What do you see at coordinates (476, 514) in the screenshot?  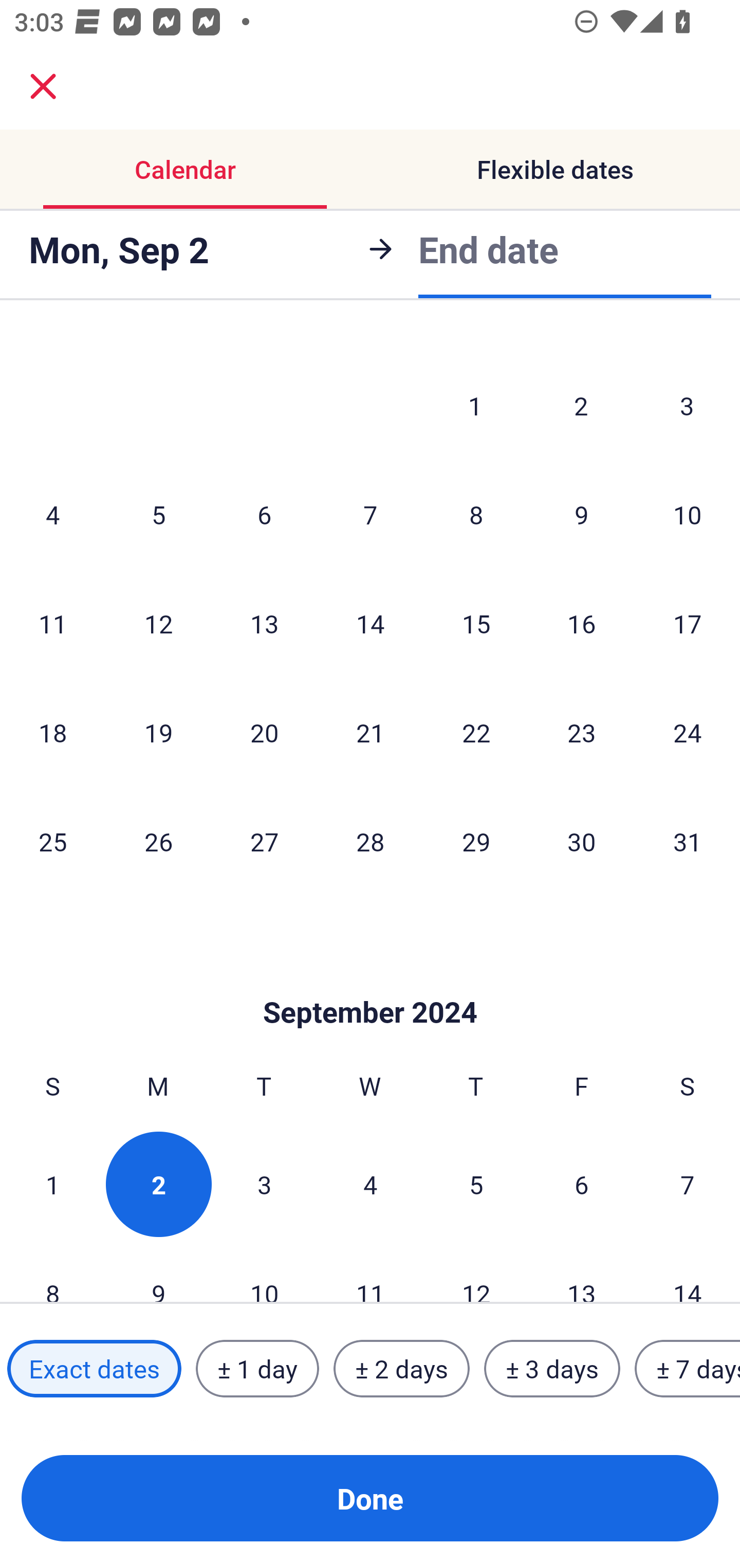 I see `8 Thursday, August 8, 2024` at bounding box center [476, 514].